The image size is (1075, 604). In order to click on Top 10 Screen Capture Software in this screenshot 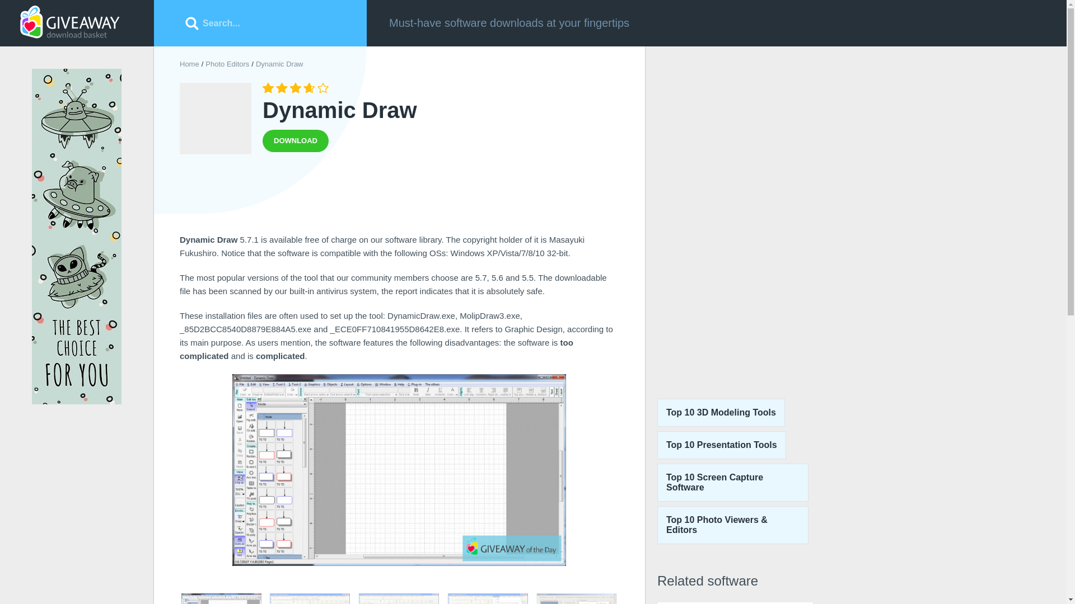, I will do `click(296, 141)`.